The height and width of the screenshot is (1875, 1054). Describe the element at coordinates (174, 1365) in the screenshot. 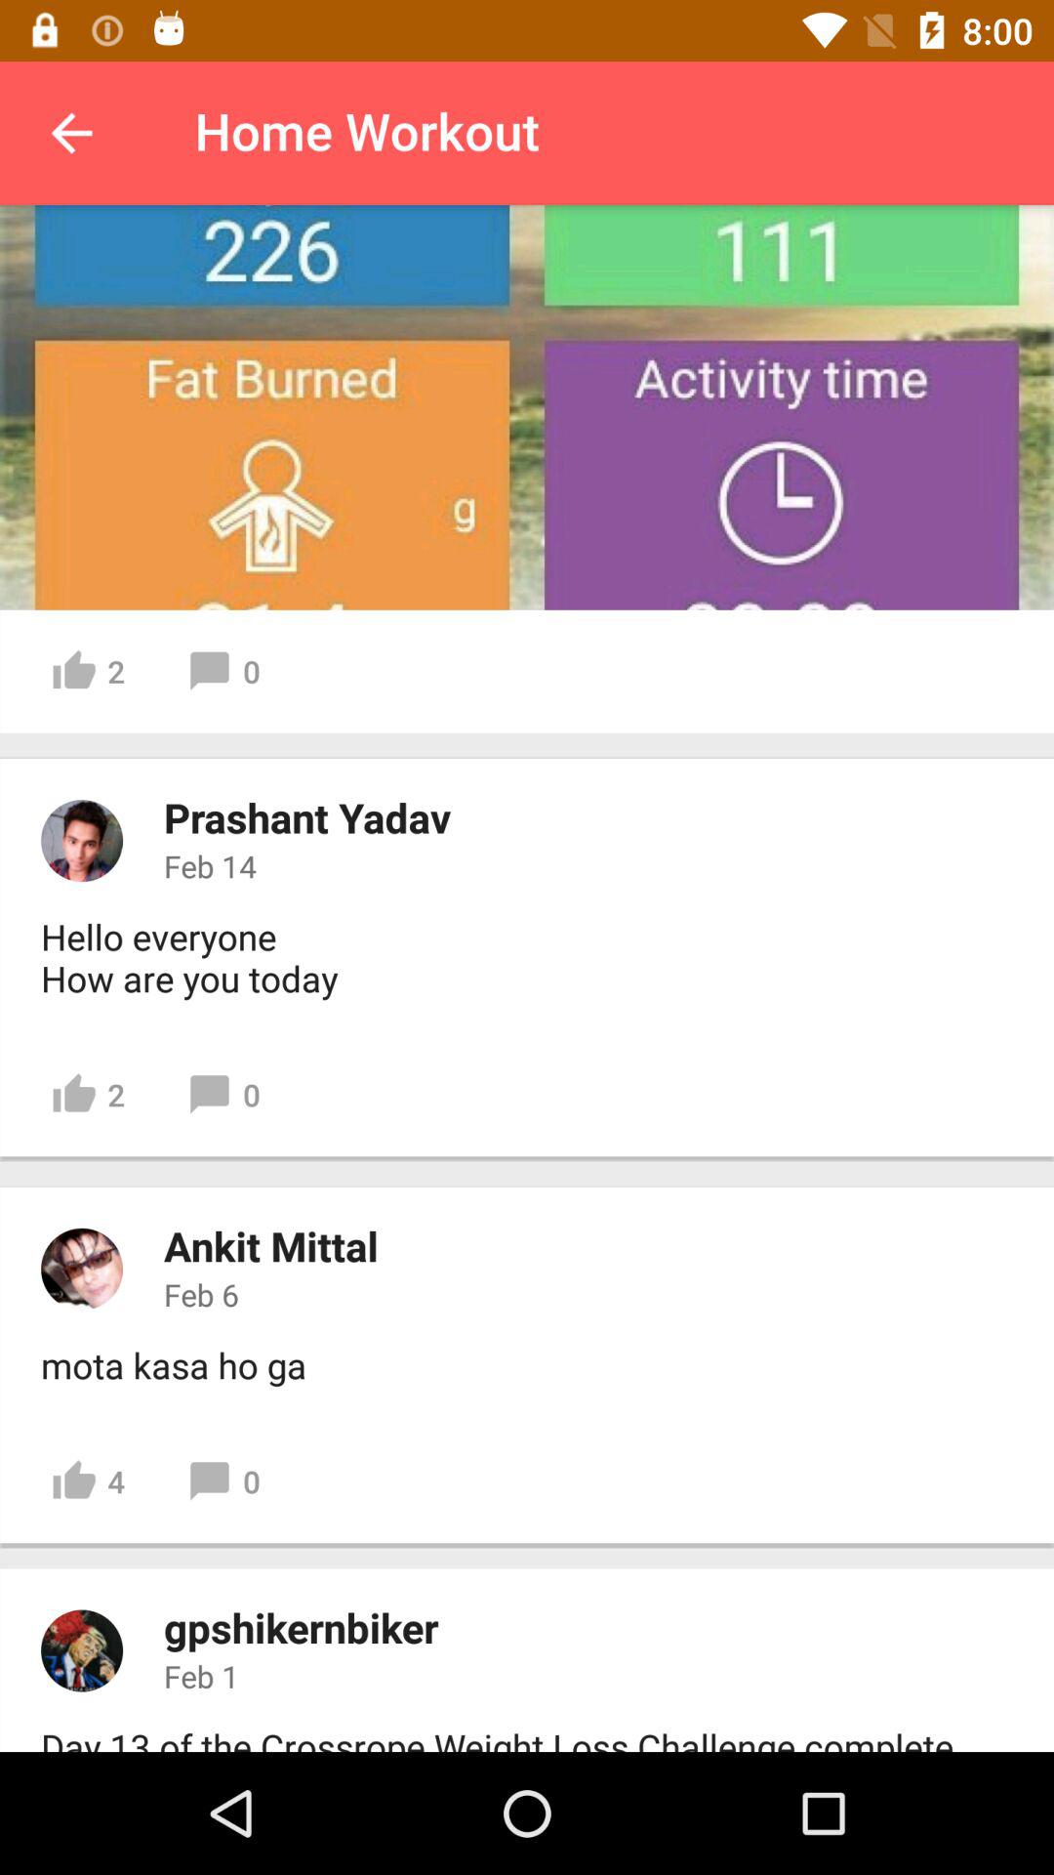

I see `turn on the icon below feb 6 item` at that location.